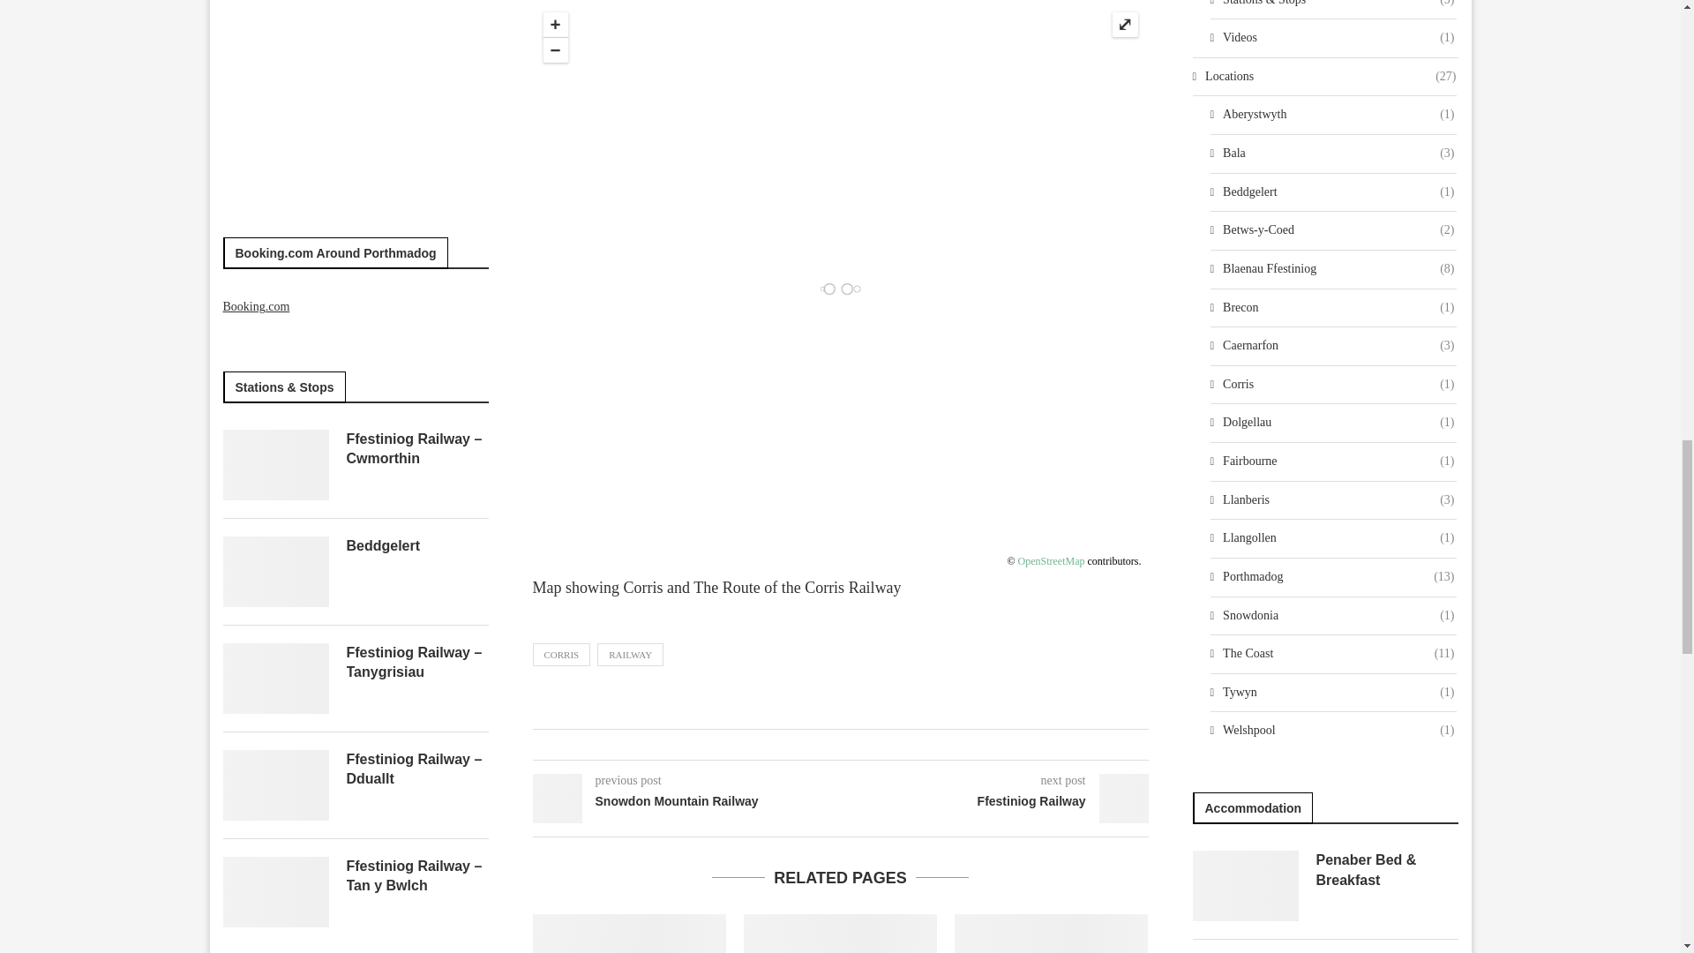  Describe the element at coordinates (1052, 560) in the screenshot. I see `OpenStreetMap` at that location.